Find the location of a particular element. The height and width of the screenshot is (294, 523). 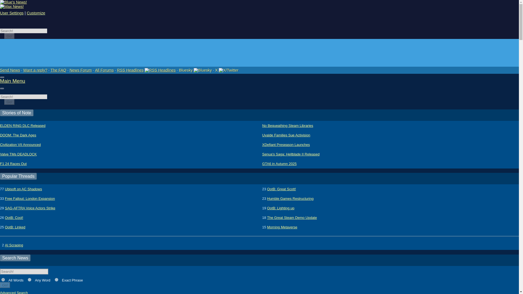

Go! is located at coordinates (5, 285).